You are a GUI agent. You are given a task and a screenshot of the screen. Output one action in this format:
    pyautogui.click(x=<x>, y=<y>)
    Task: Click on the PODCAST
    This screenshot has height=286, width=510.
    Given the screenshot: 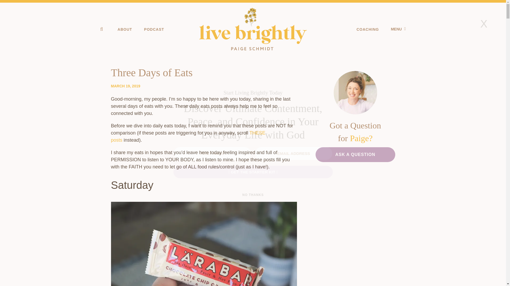 What is the action you would take?
    pyautogui.click(x=154, y=29)
    